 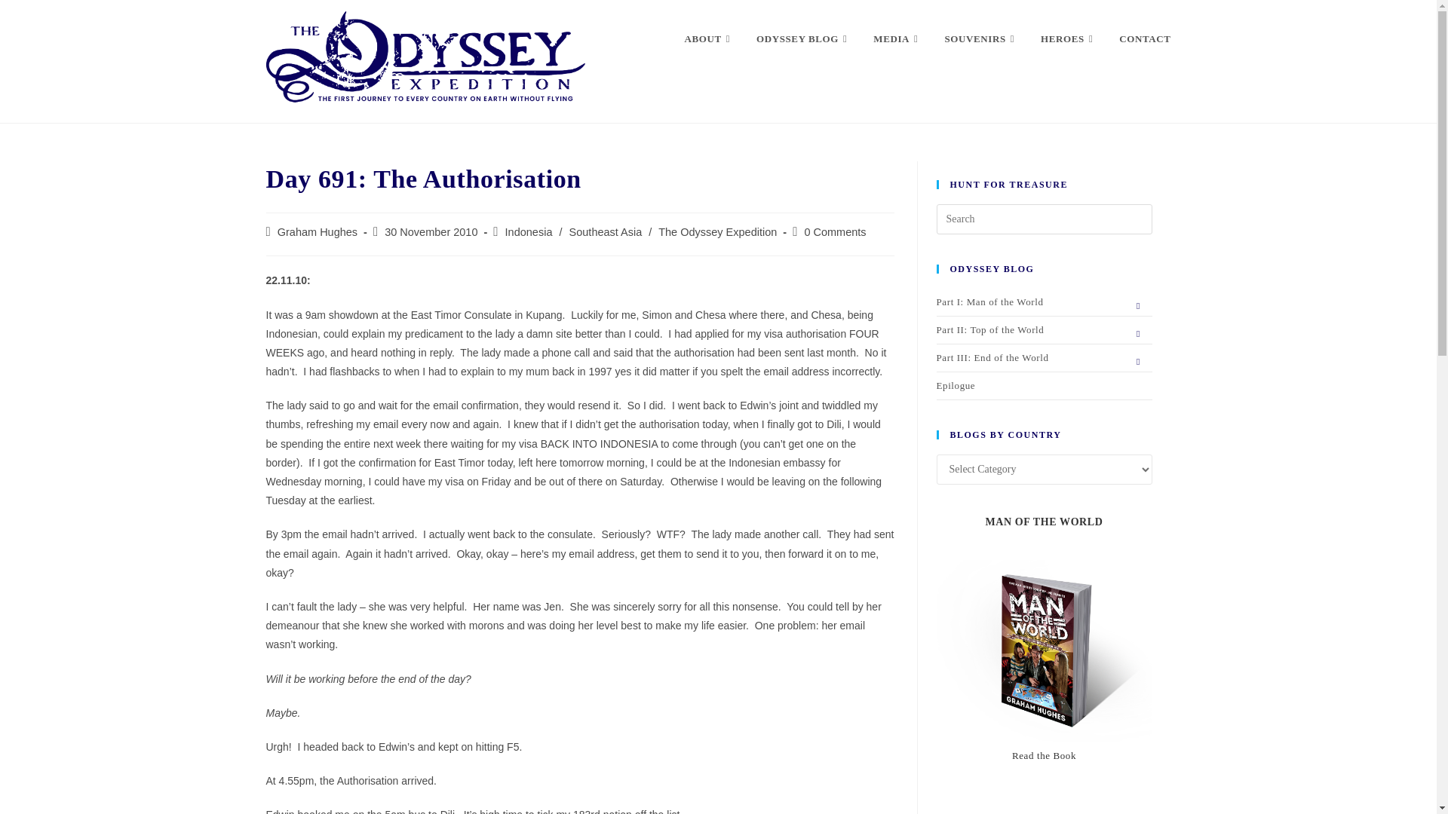 I want to click on MEDIA, so click(x=897, y=39).